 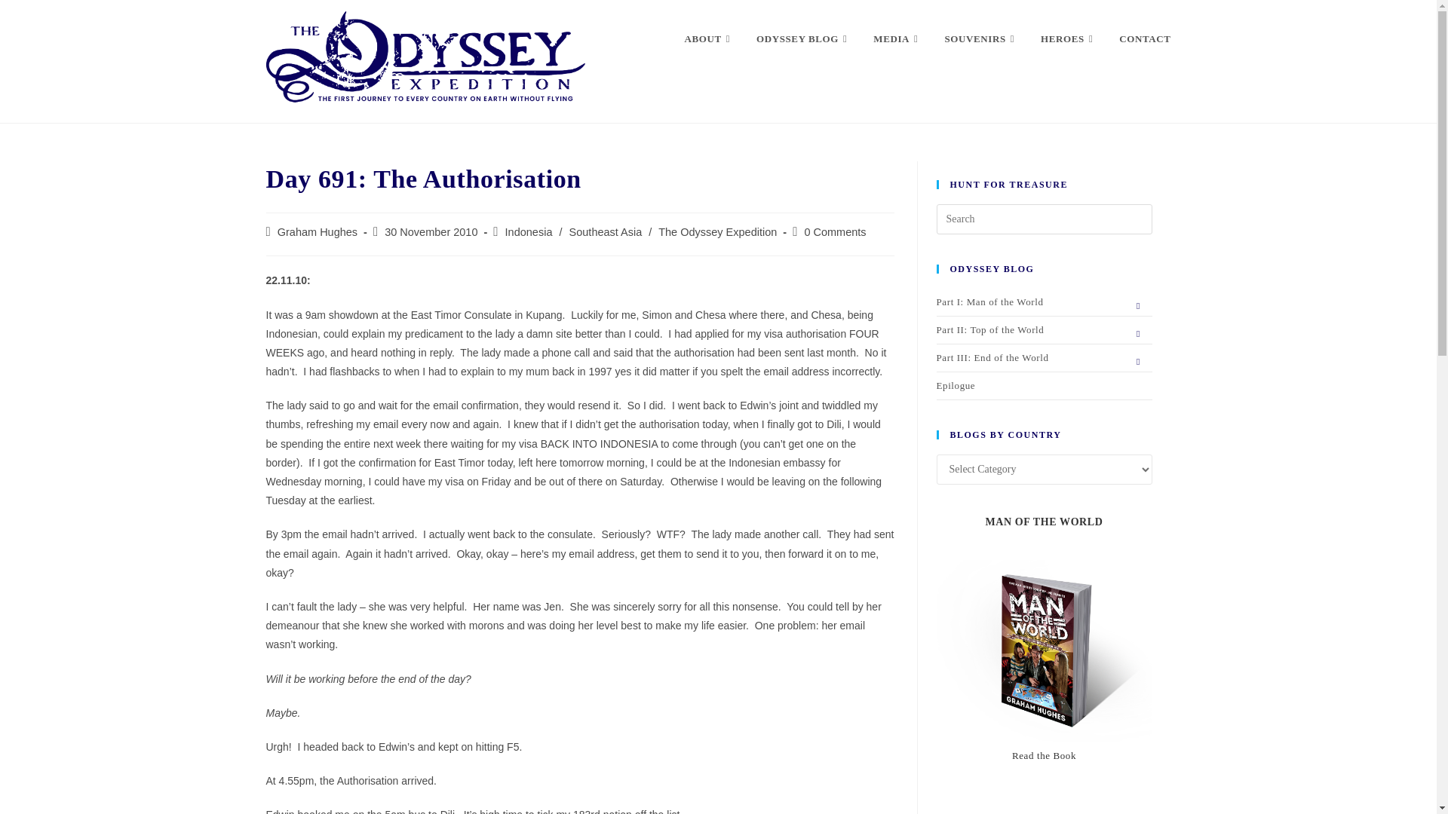 I want to click on MEDIA, so click(x=897, y=39).